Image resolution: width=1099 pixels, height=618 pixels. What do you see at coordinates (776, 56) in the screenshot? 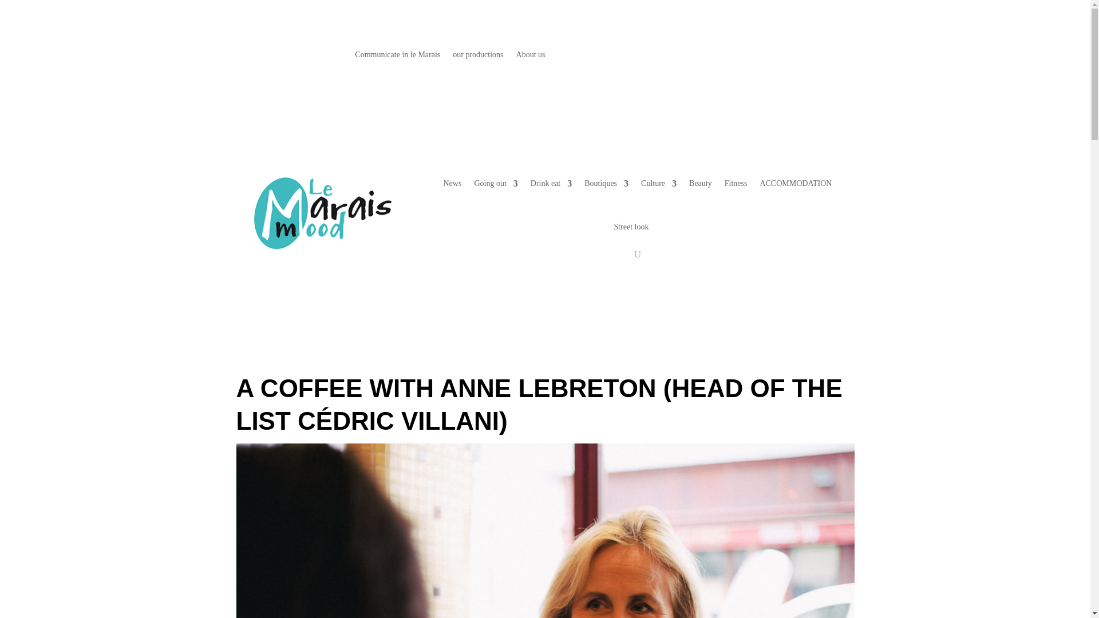
I see `Follow on Facebook` at bounding box center [776, 56].